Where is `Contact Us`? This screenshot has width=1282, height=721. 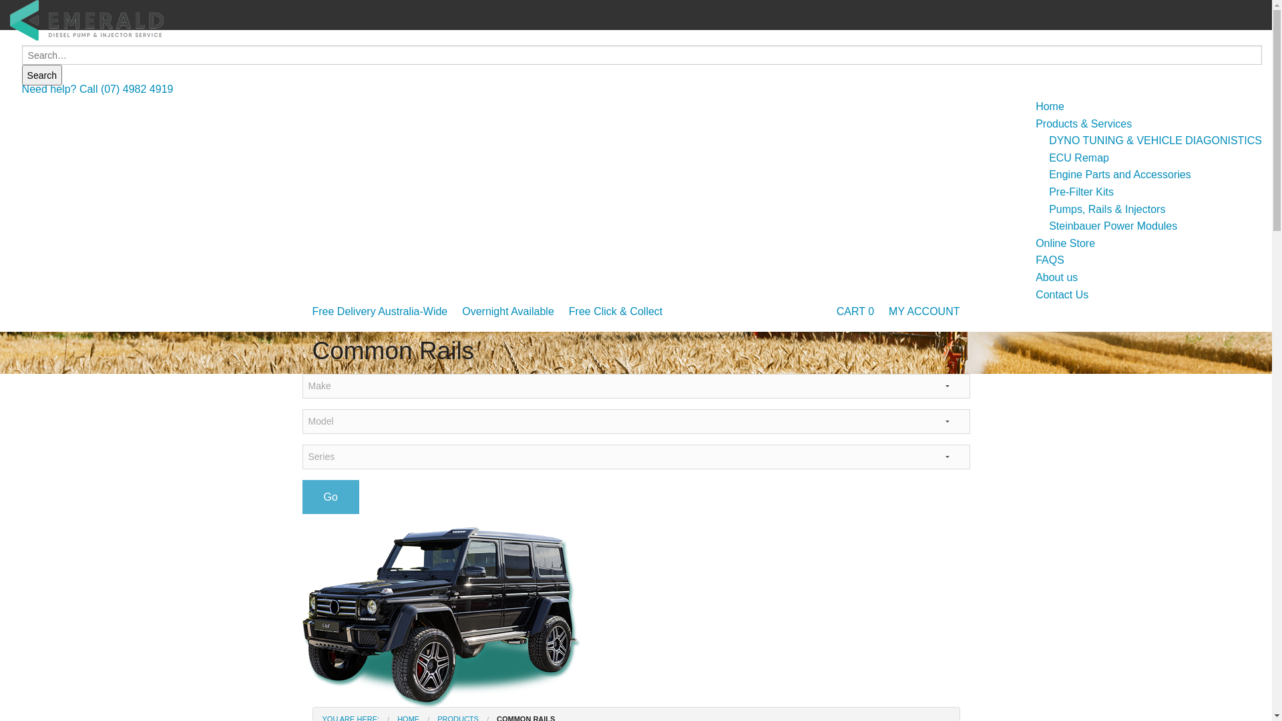
Contact Us is located at coordinates (1062, 294).